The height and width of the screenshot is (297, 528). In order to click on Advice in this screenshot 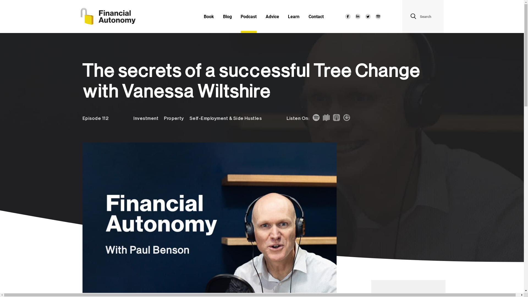, I will do `click(272, 16)`.